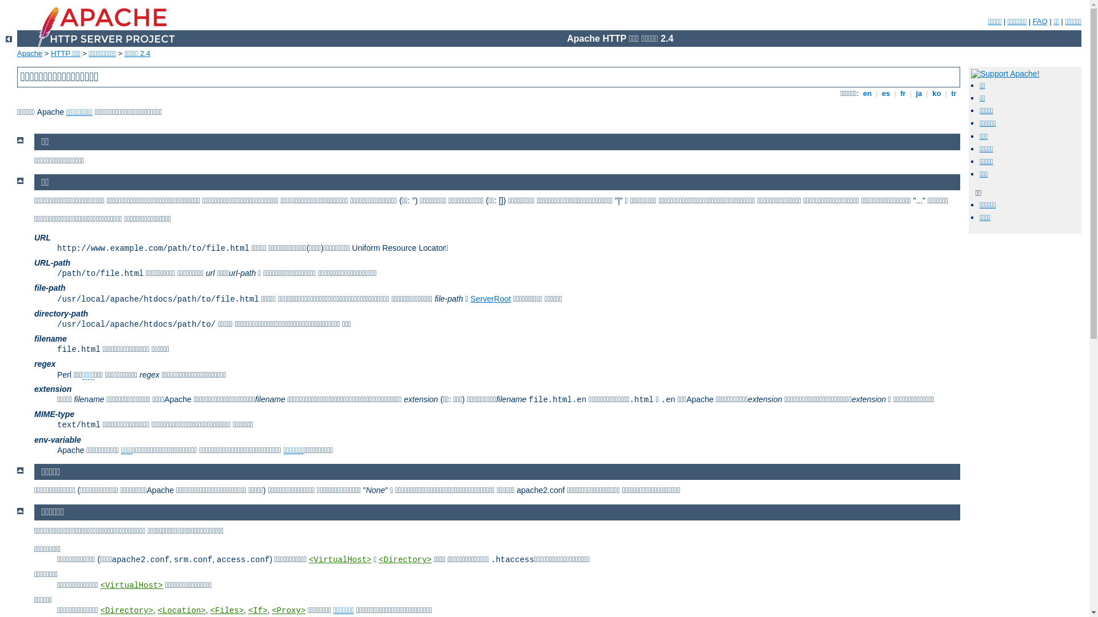 This screenshot has height=617, width=1098. I want to click on  es , so click(886, 93).